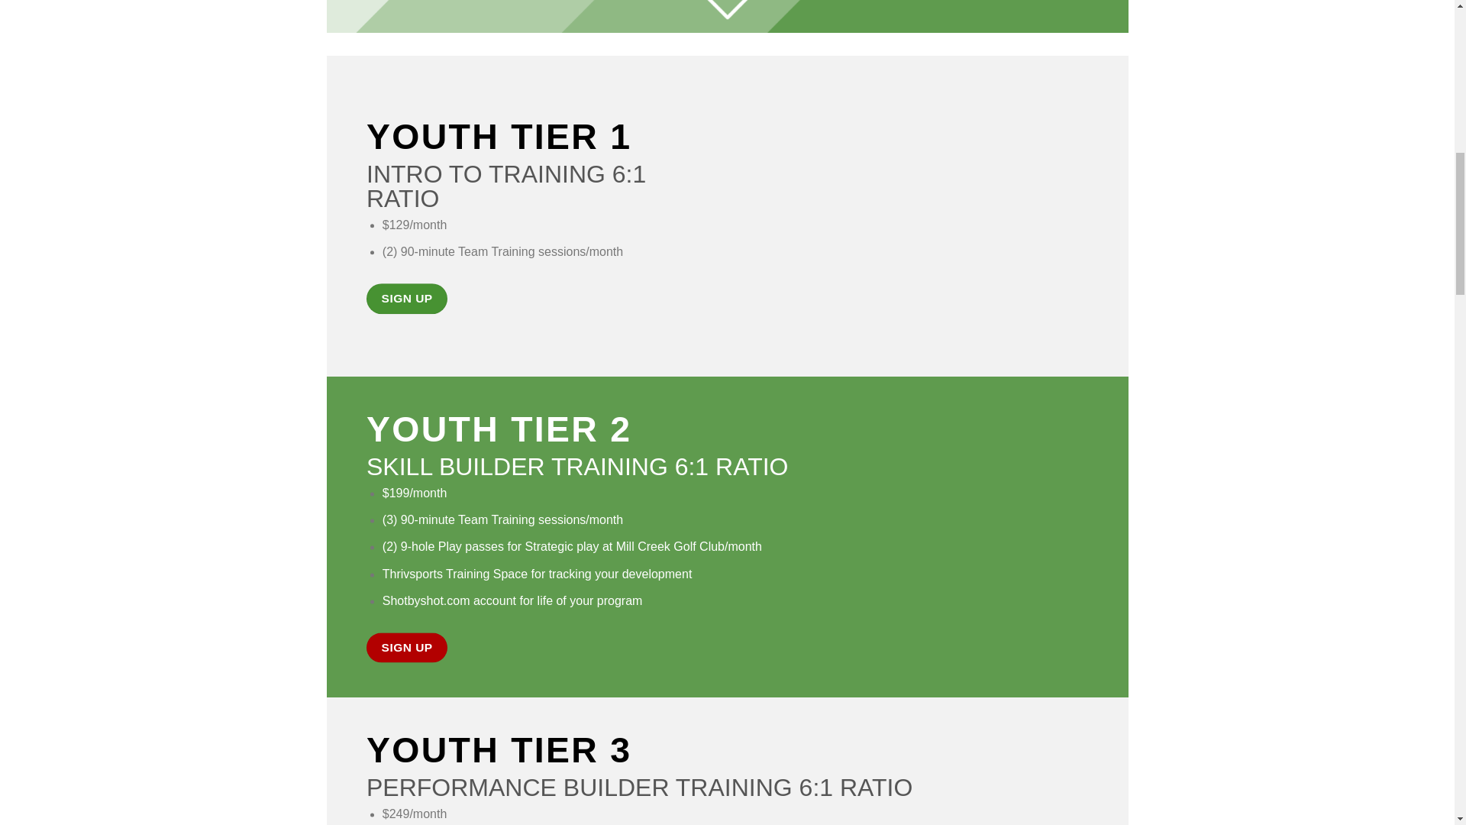 This screenshot has width=1466, height=825. Describe the element at coordinates (406, 648) in the screenshot. I see `SIGN UP` at that location.